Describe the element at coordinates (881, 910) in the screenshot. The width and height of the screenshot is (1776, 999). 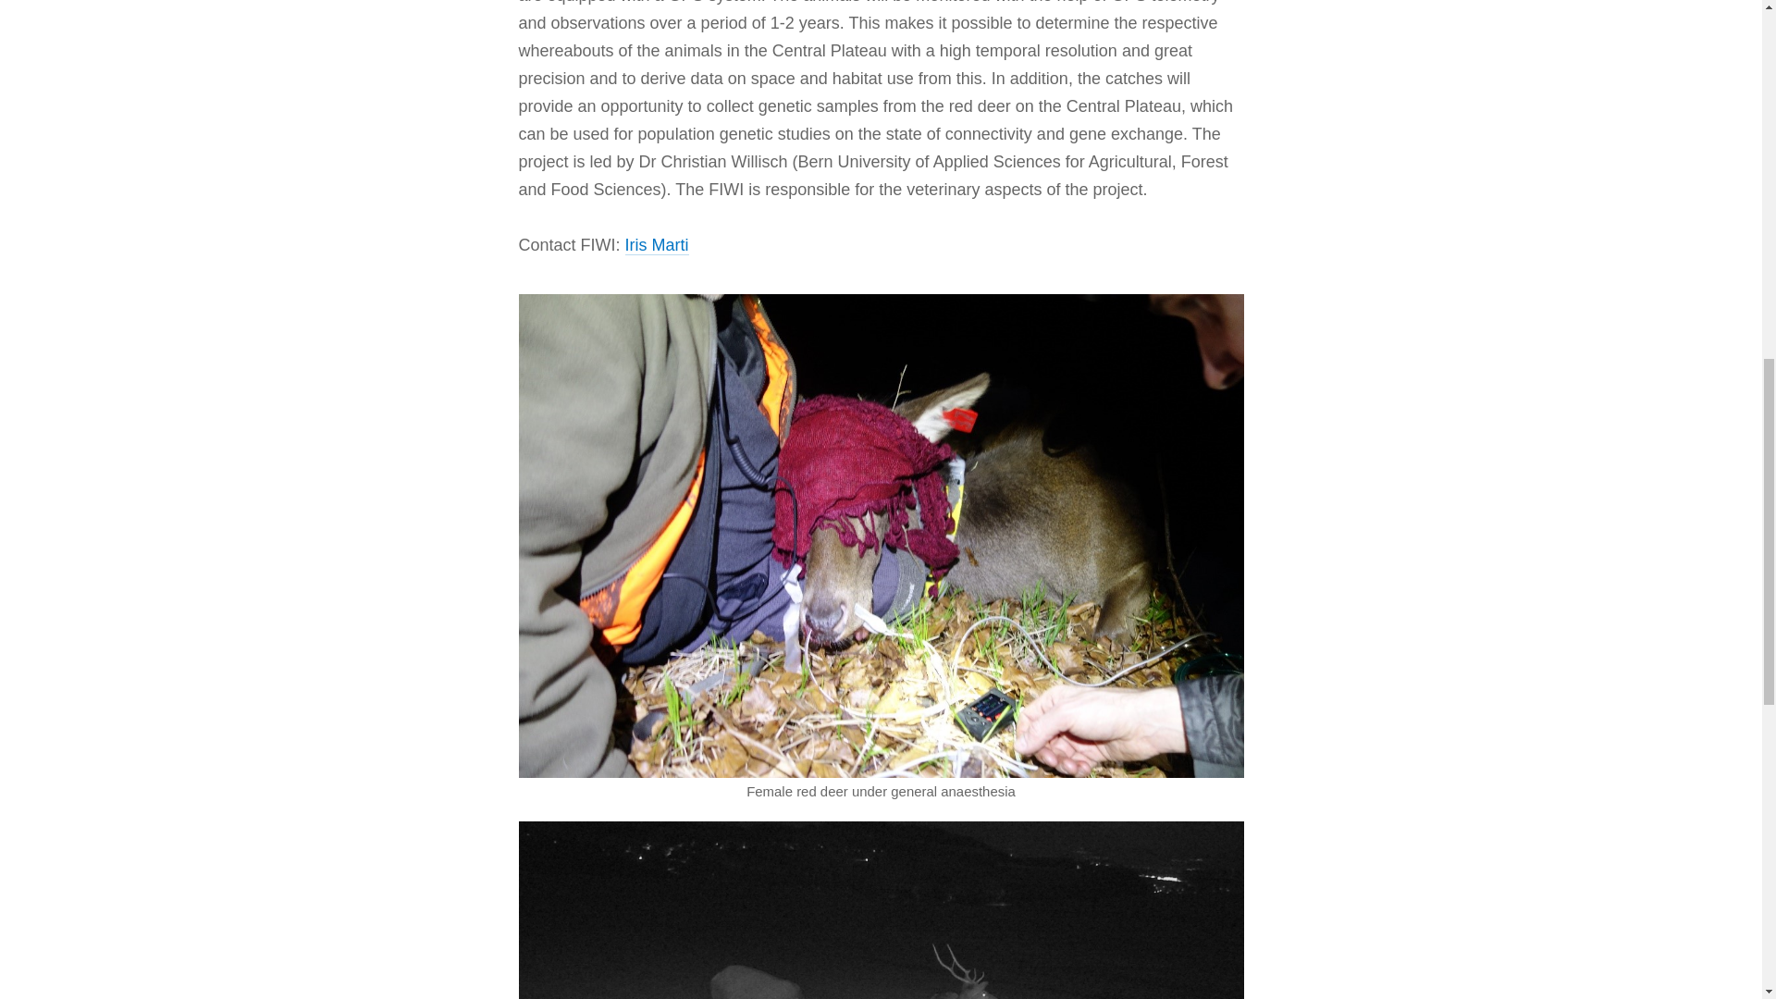
I see `Male red deer on the Swiss Plateau` at that location.